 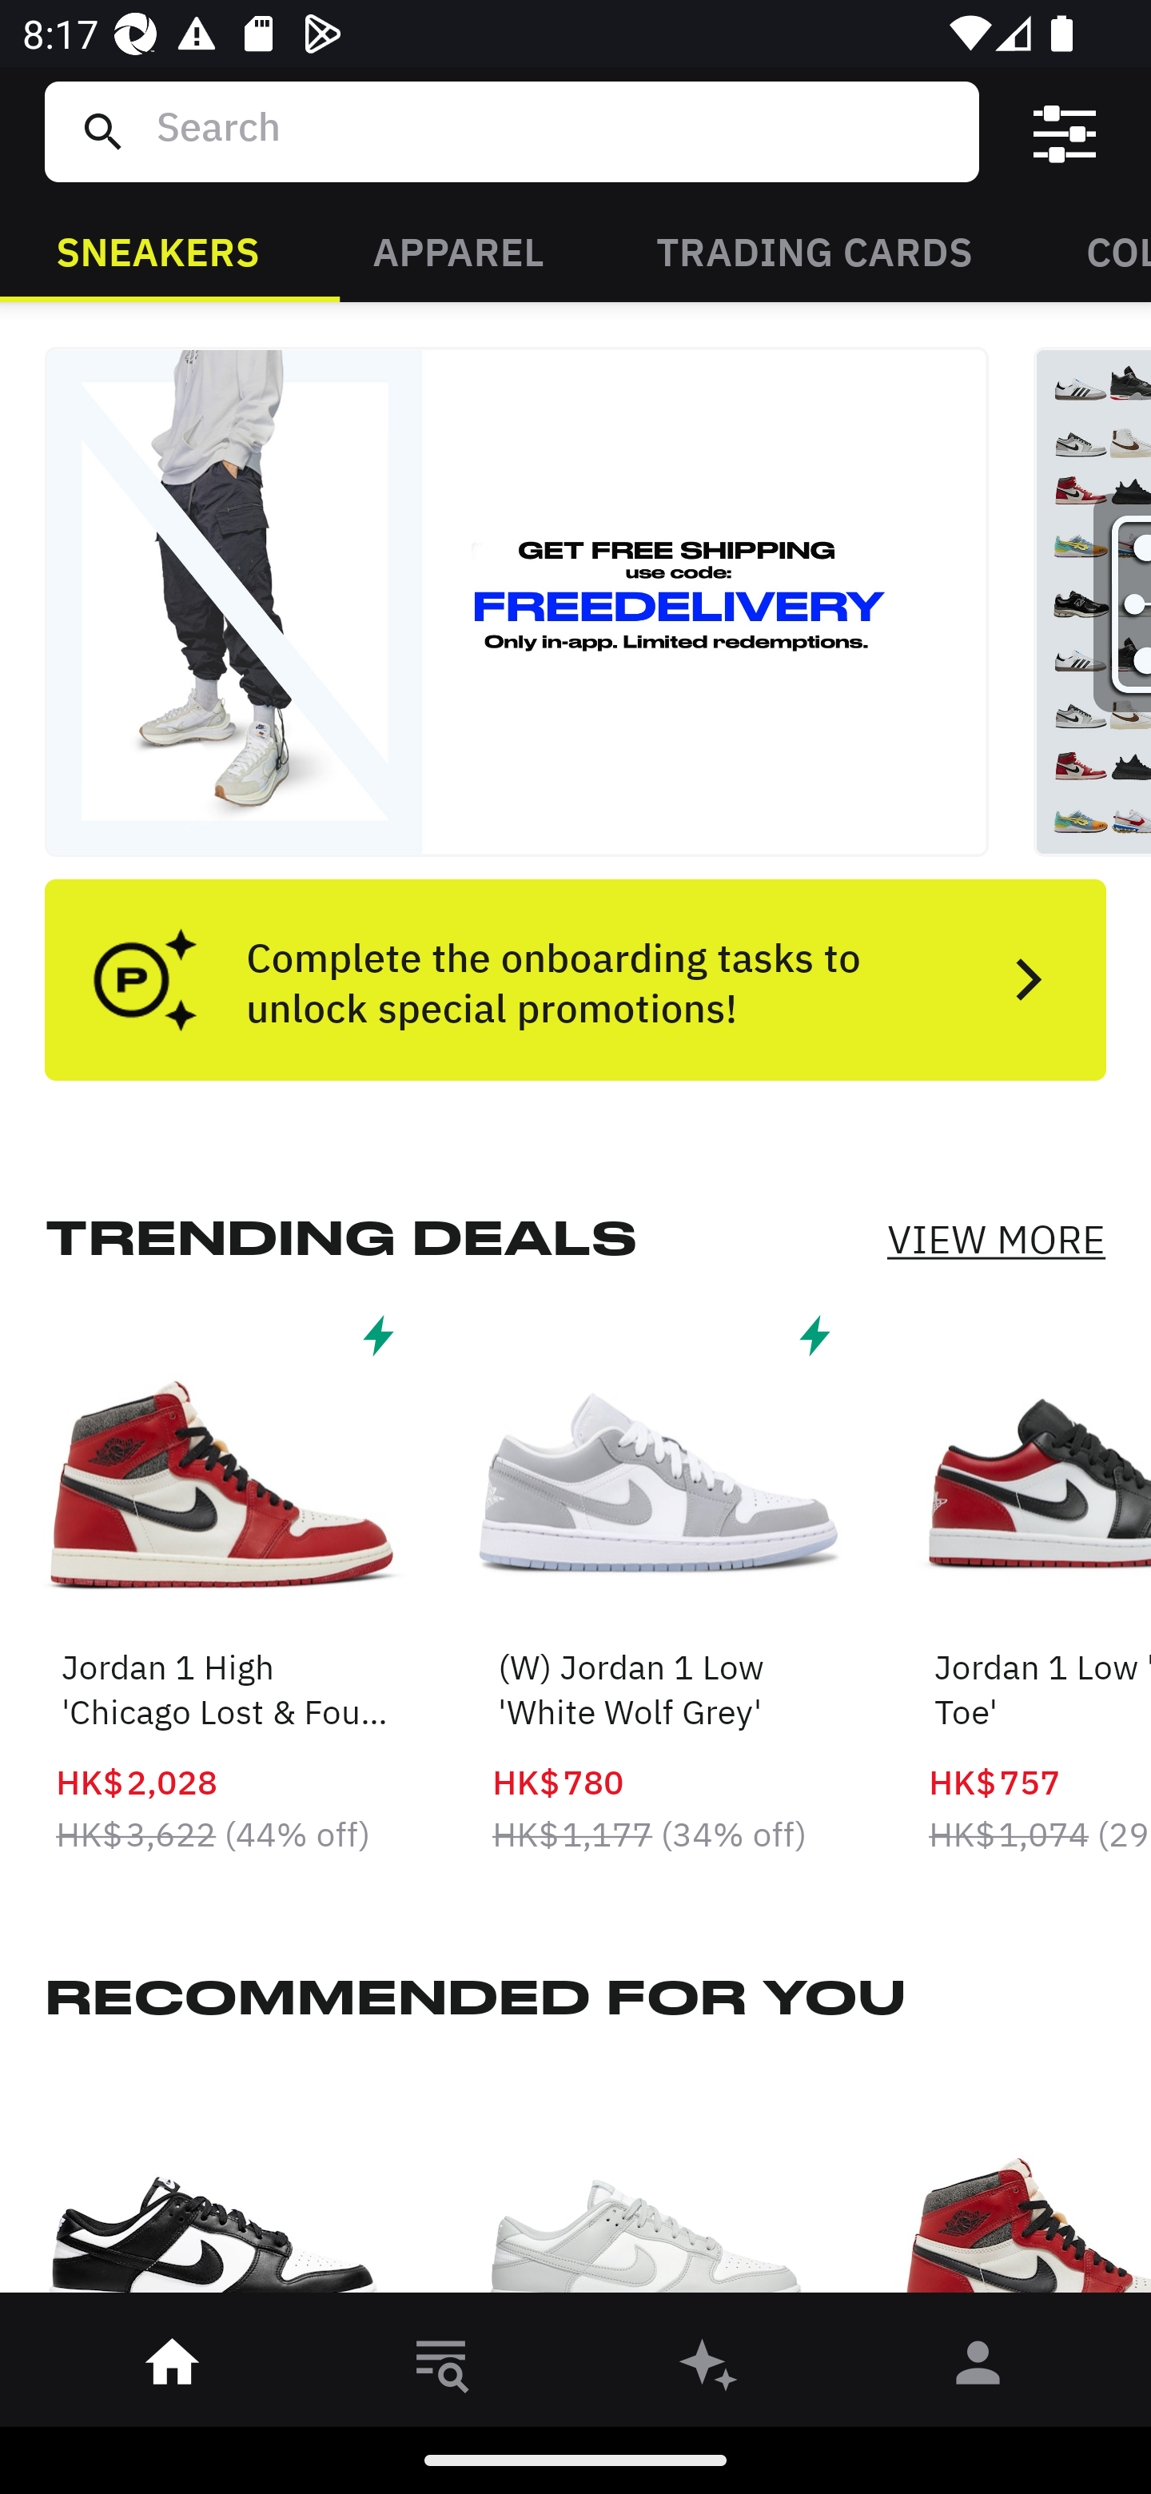 I want to click on VIEW MORE, so click(x=996, y=1239).